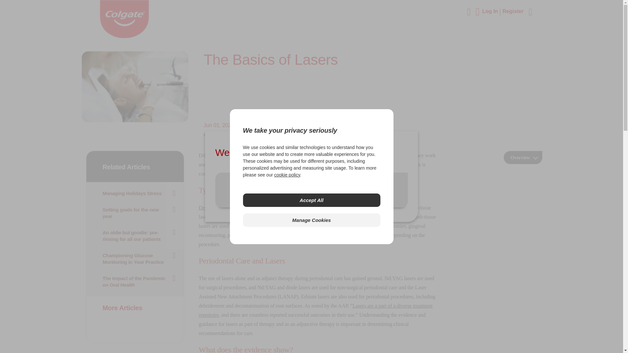  Describe the element at coordinates (287, 175) in the screenshot. I see `cookie policy` at that location.